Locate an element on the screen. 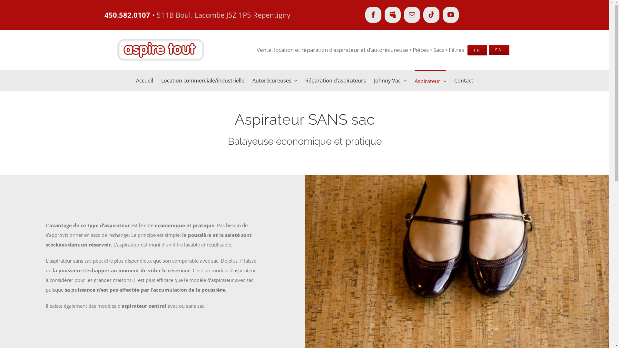 This screenshot has height=348, width=619. Aspirateur is located at coordinates (430, 81).